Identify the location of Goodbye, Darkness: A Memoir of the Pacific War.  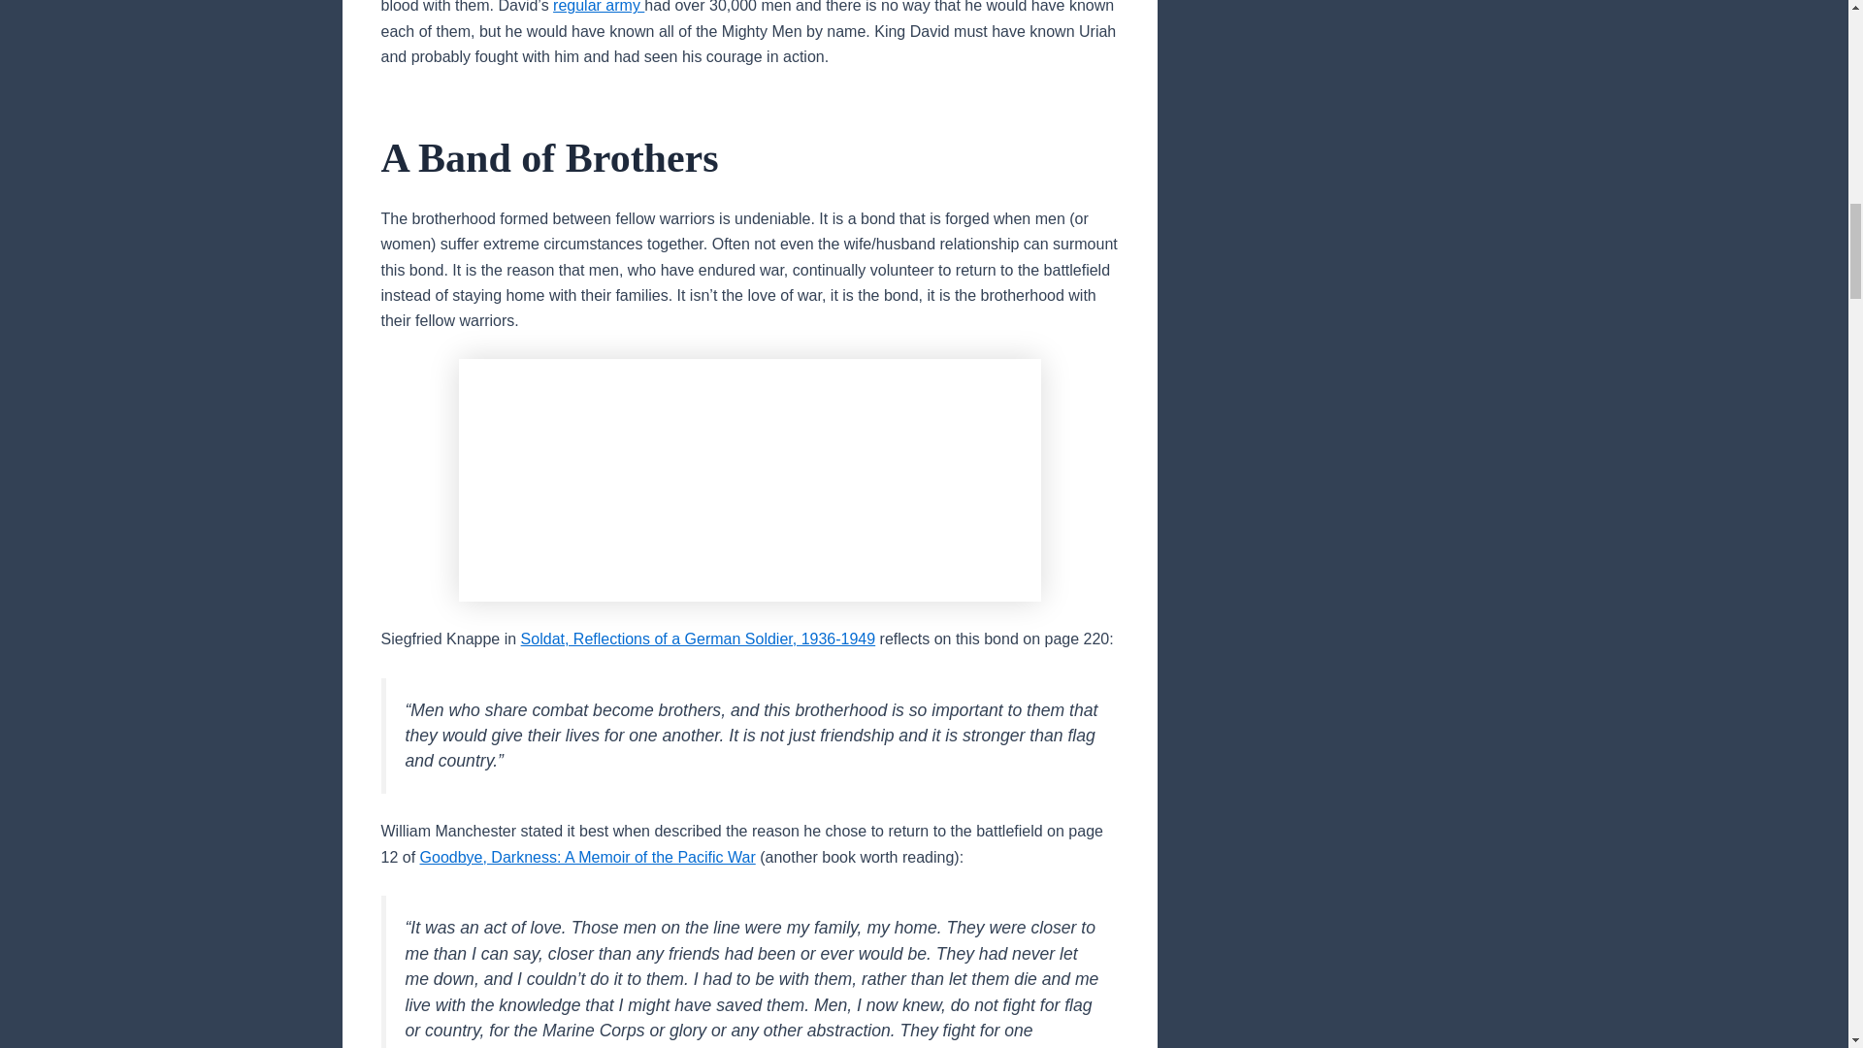
(588, 857).